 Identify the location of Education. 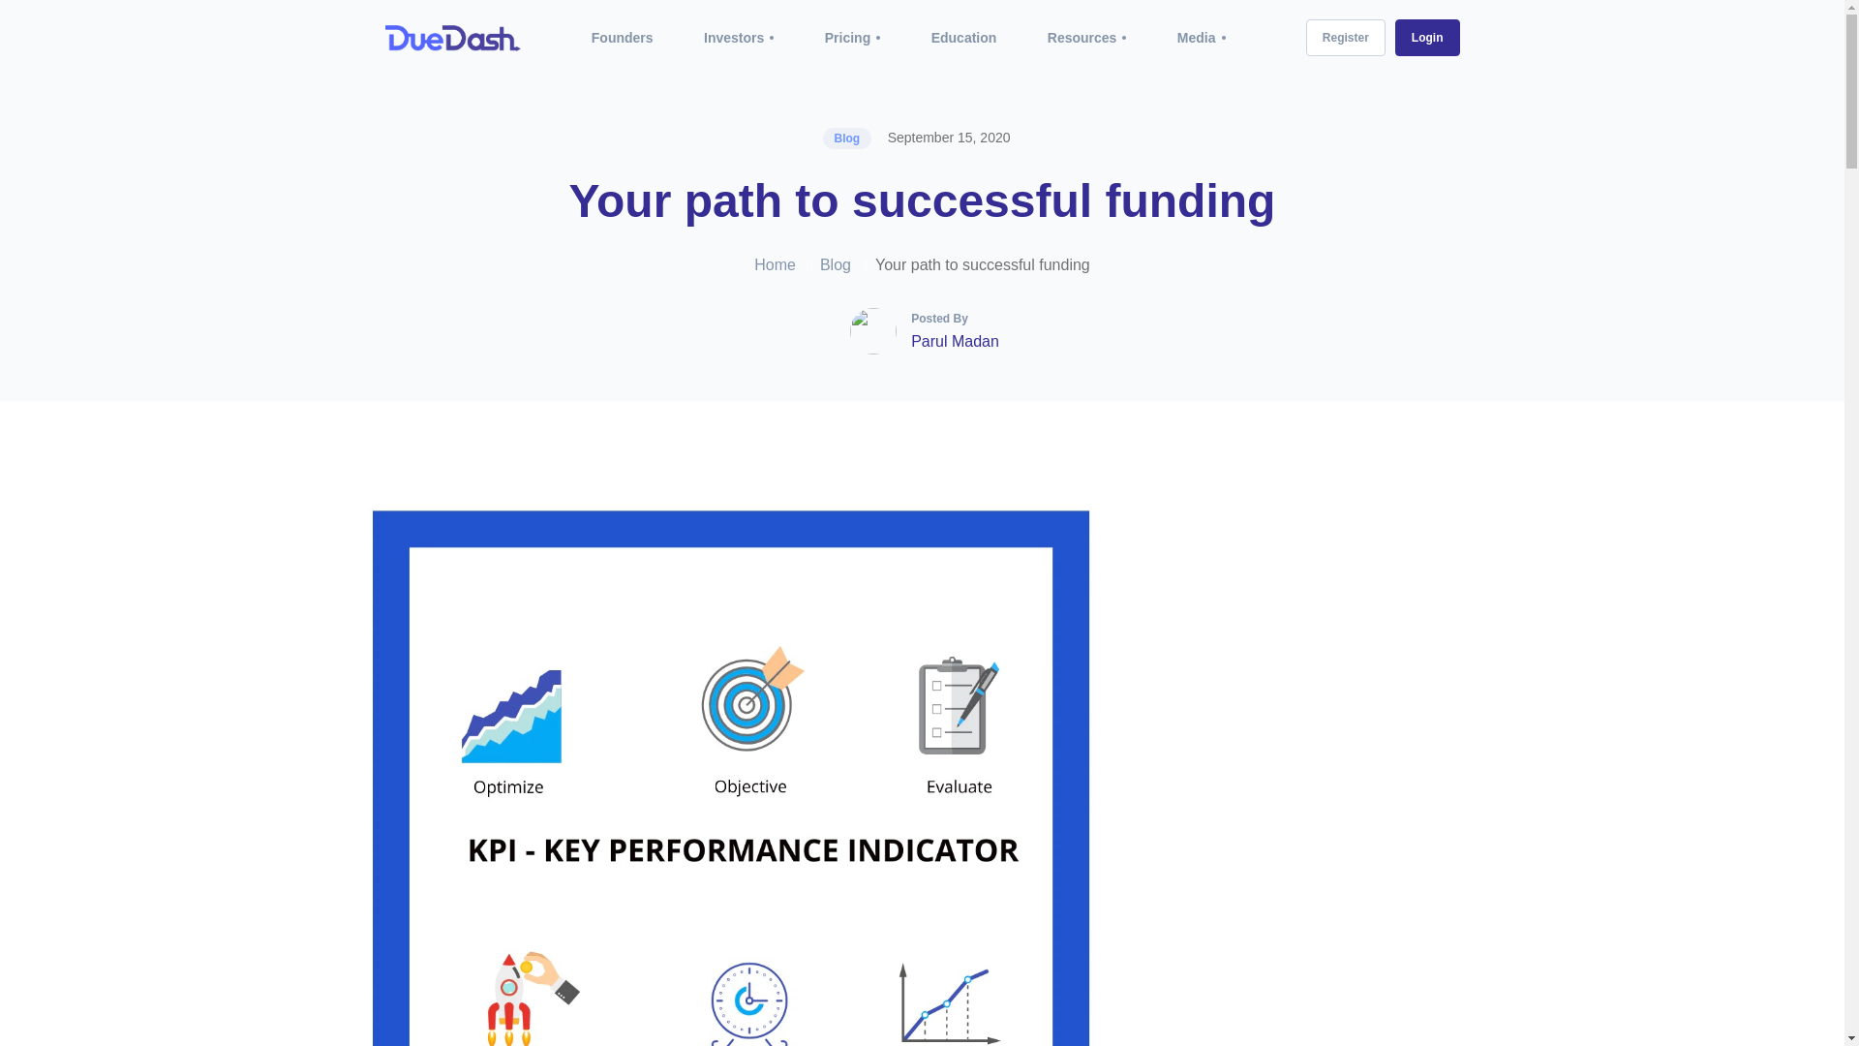
(963, 38).